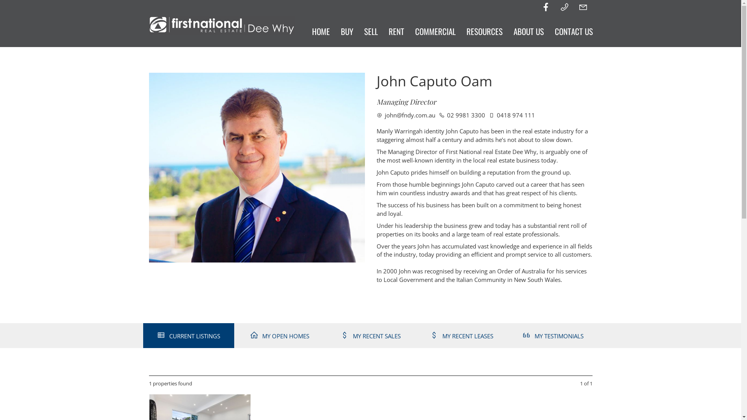  What do you see at coordinates (512, 115) in the screenshot?
I see `0418 974 111` at bounding box center [512, 115].